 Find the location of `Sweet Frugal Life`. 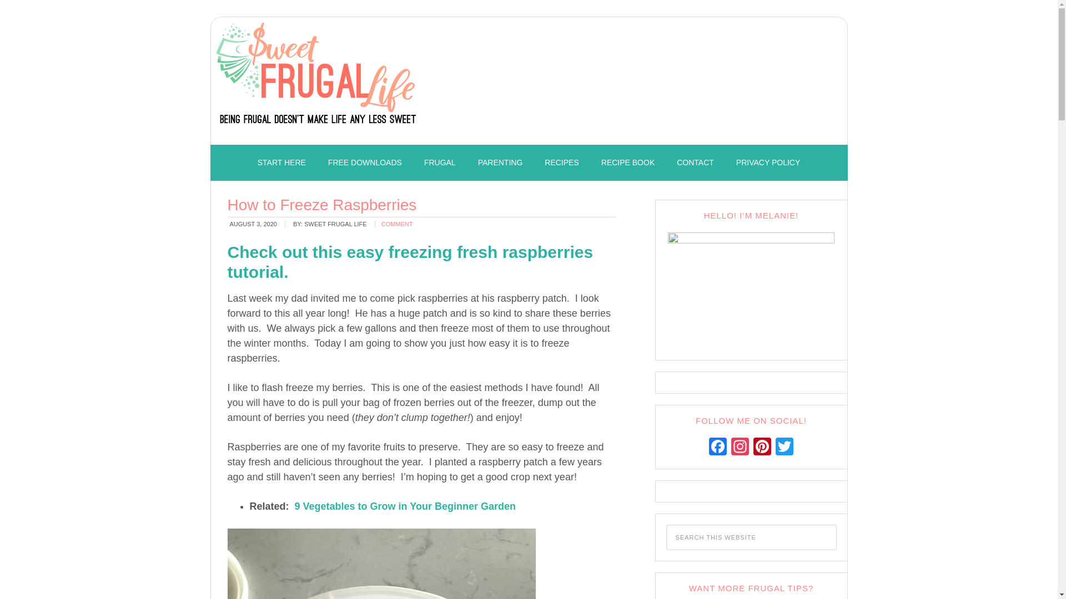

Sweet Frugal Life is located at coordinates (316, 78).